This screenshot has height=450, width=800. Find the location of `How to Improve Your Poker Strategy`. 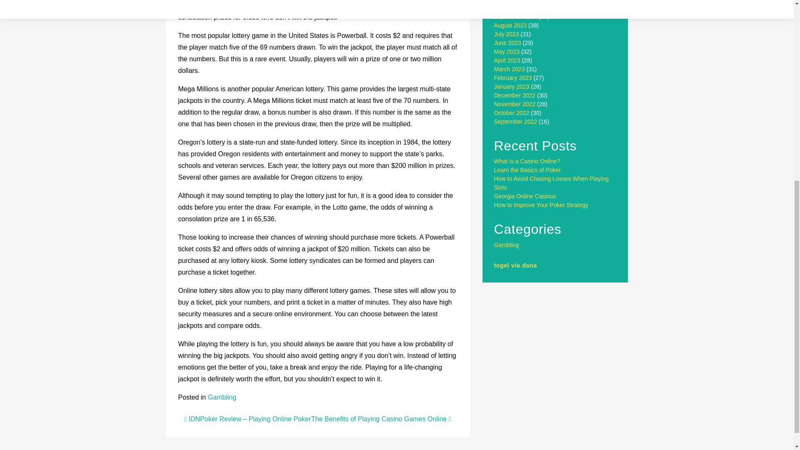

How to Improve Your Poker Strategy is located at coordinates (541, 205).